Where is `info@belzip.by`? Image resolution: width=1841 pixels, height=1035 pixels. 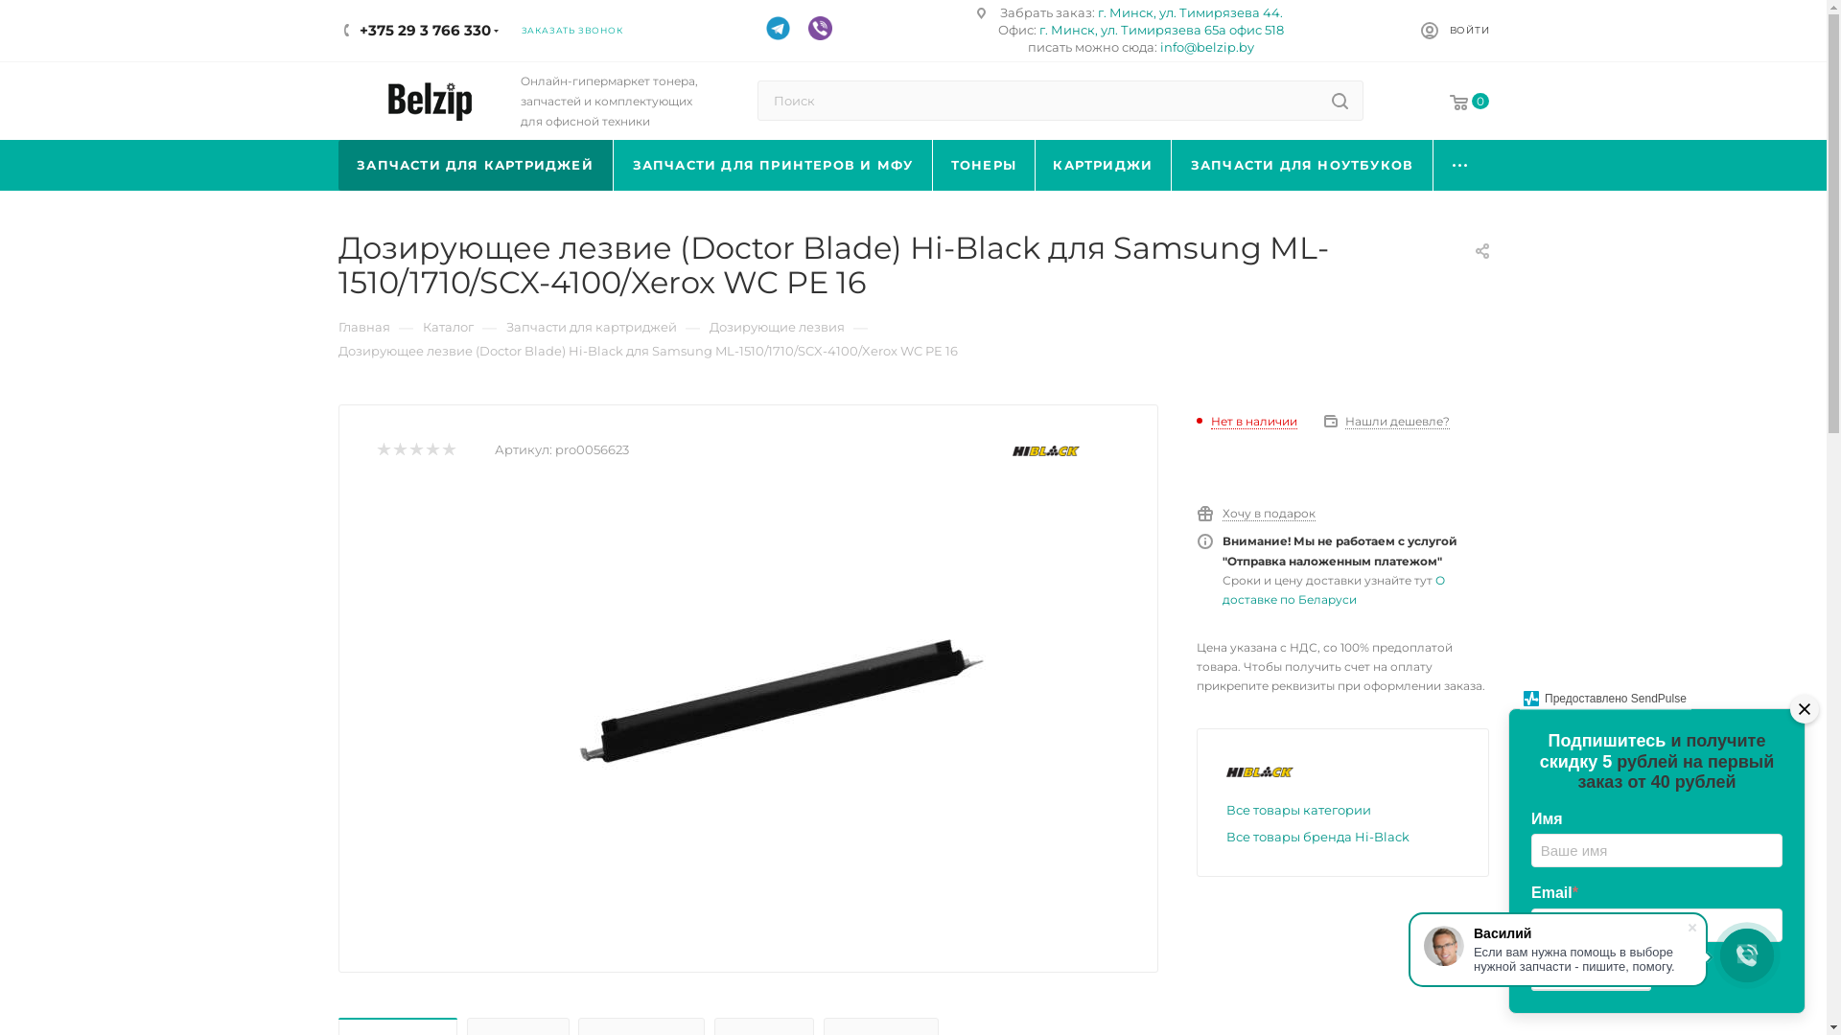
info@belzip.by is located at coordinates (1207, 47).